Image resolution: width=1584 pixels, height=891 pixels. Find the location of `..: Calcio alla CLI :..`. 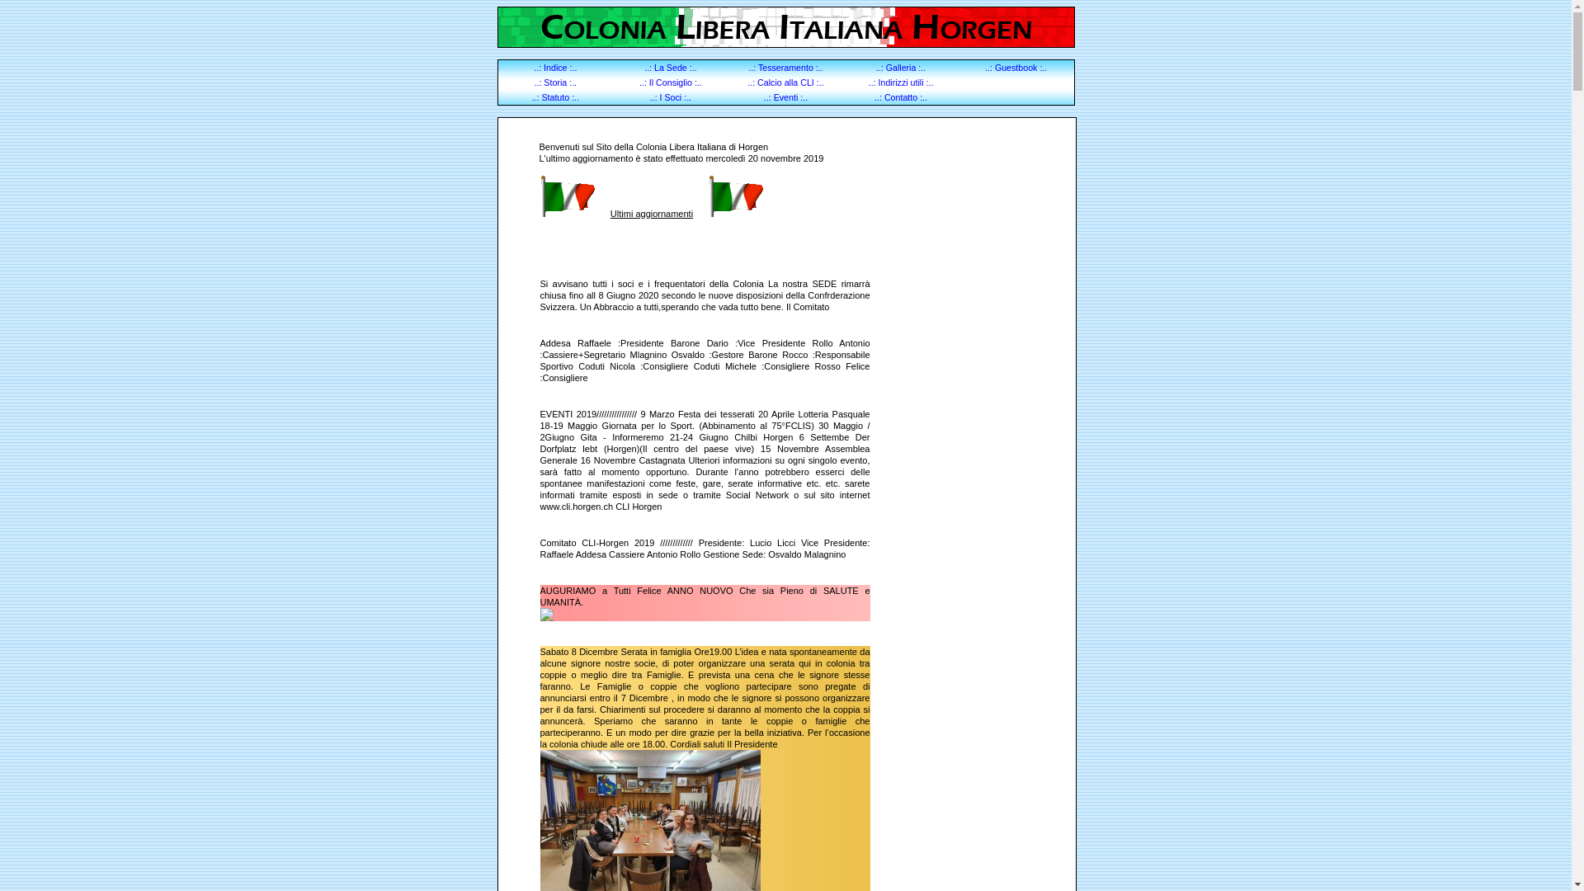

..: Calcio alla CLI :.. is located at coordinates (785, 82).